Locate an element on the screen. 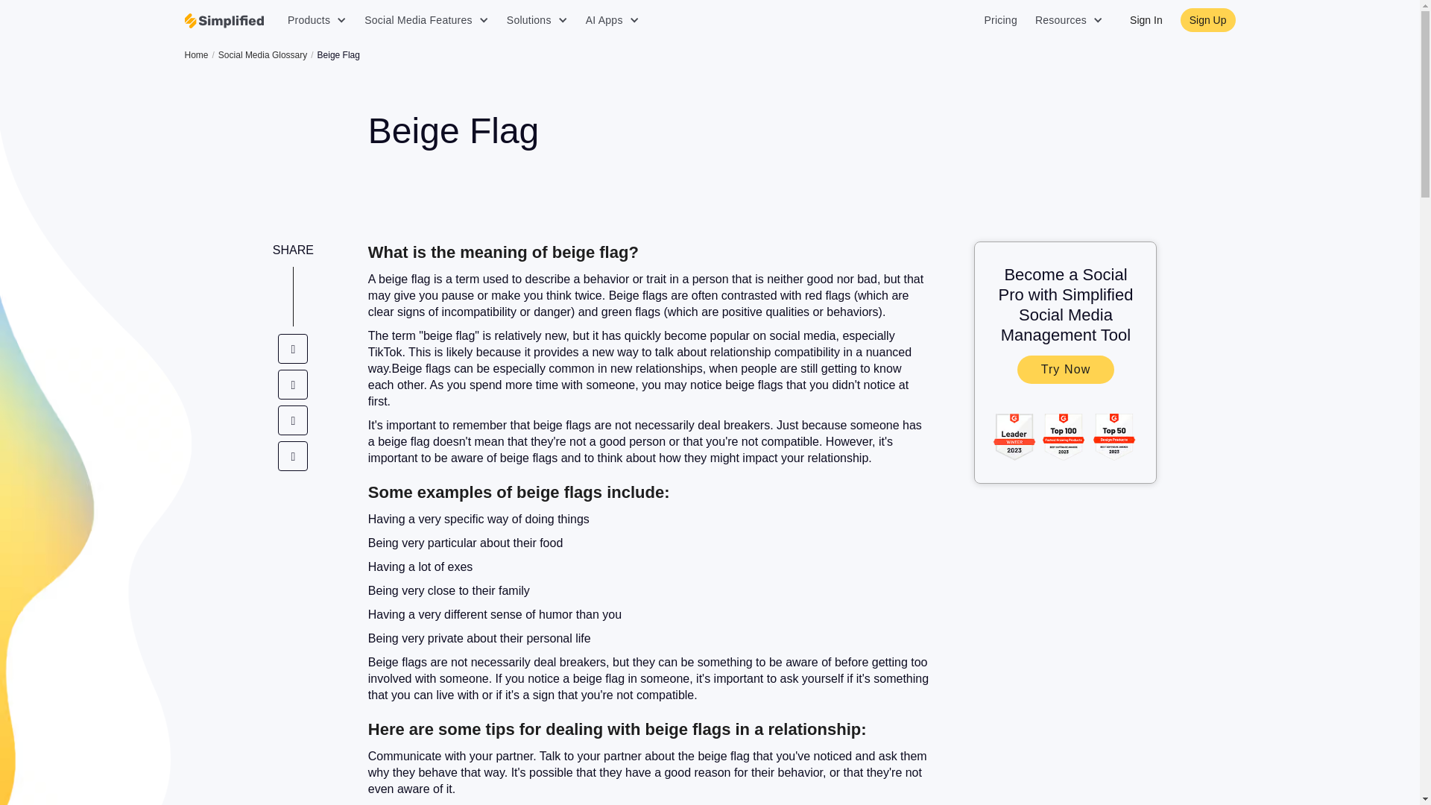  Simplified is located at coordinates (224, 21).